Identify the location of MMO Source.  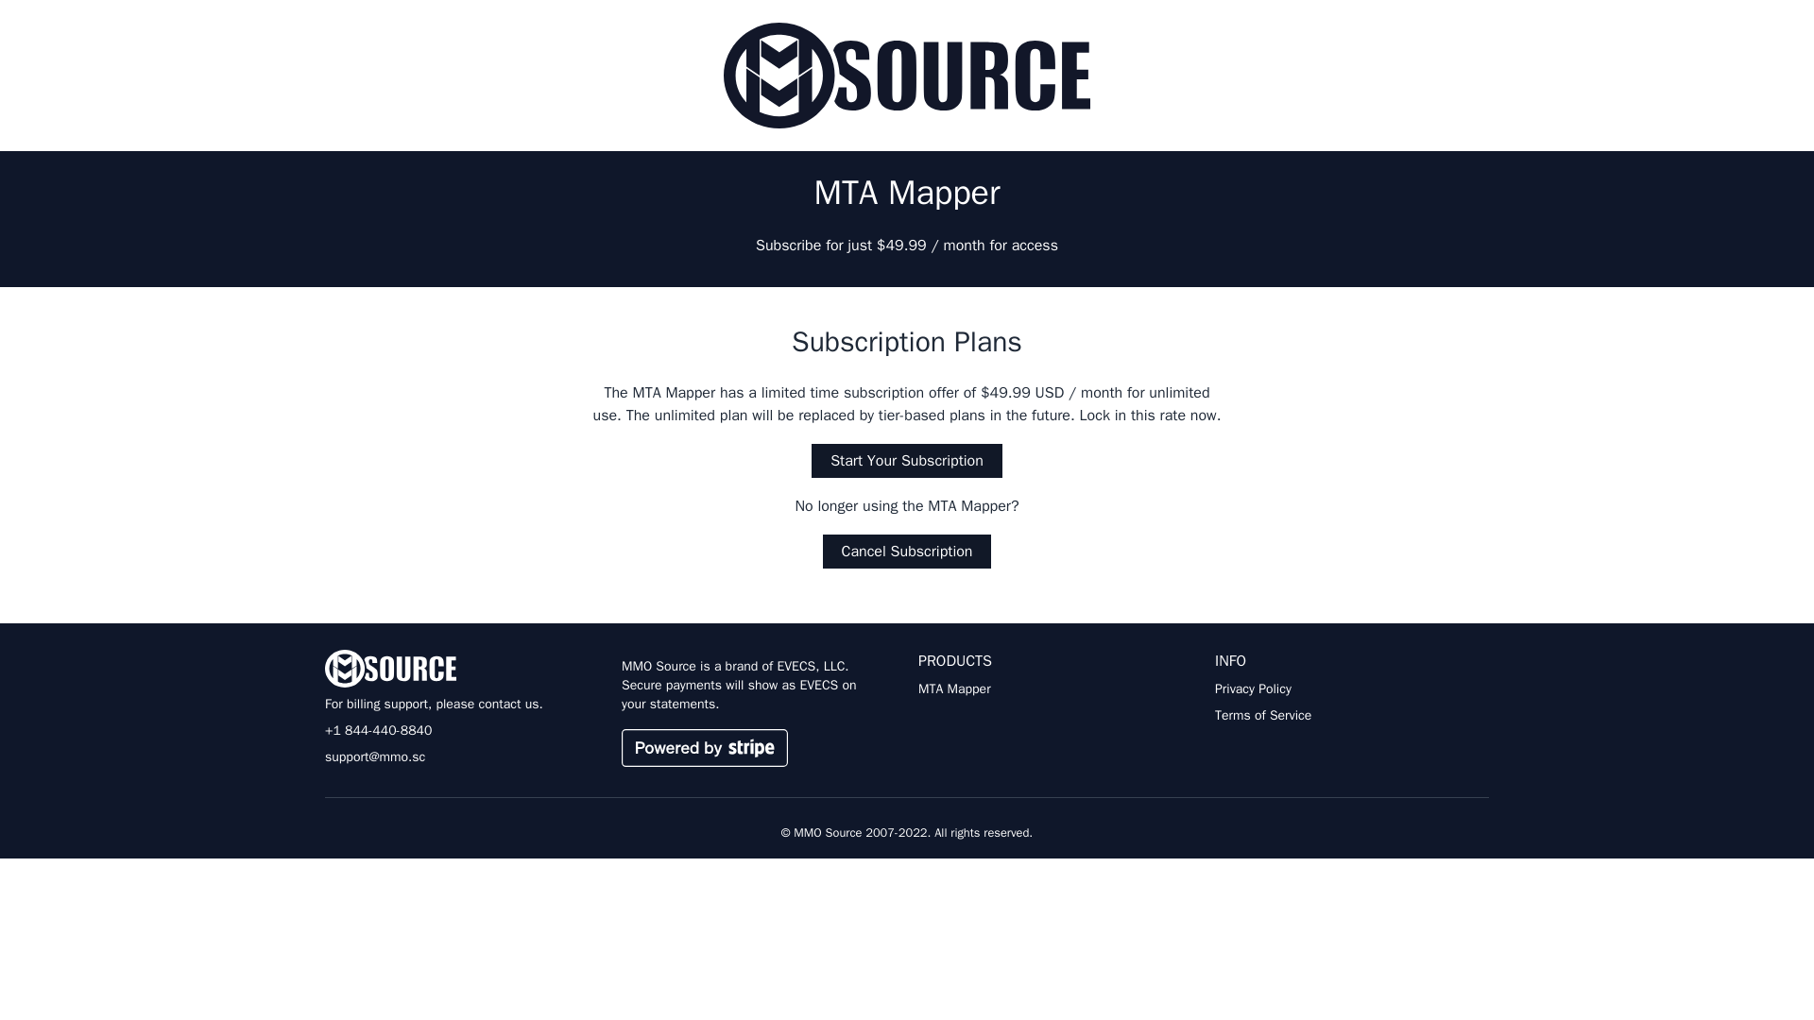
(461, 668).